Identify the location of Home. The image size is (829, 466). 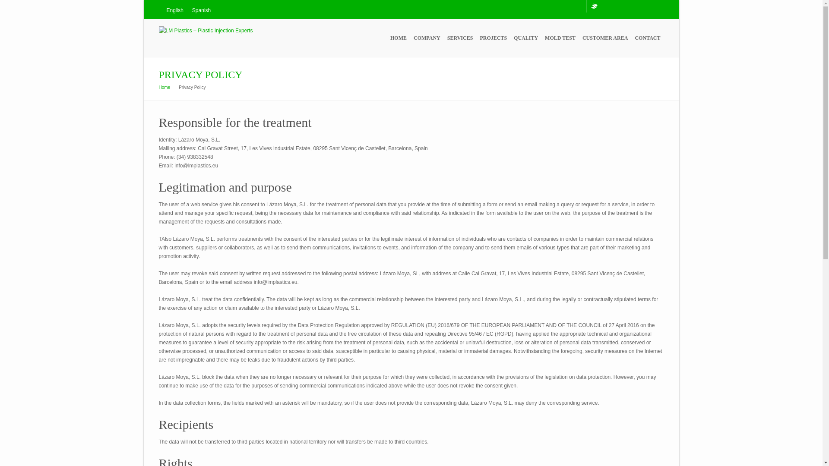
(165, 87).